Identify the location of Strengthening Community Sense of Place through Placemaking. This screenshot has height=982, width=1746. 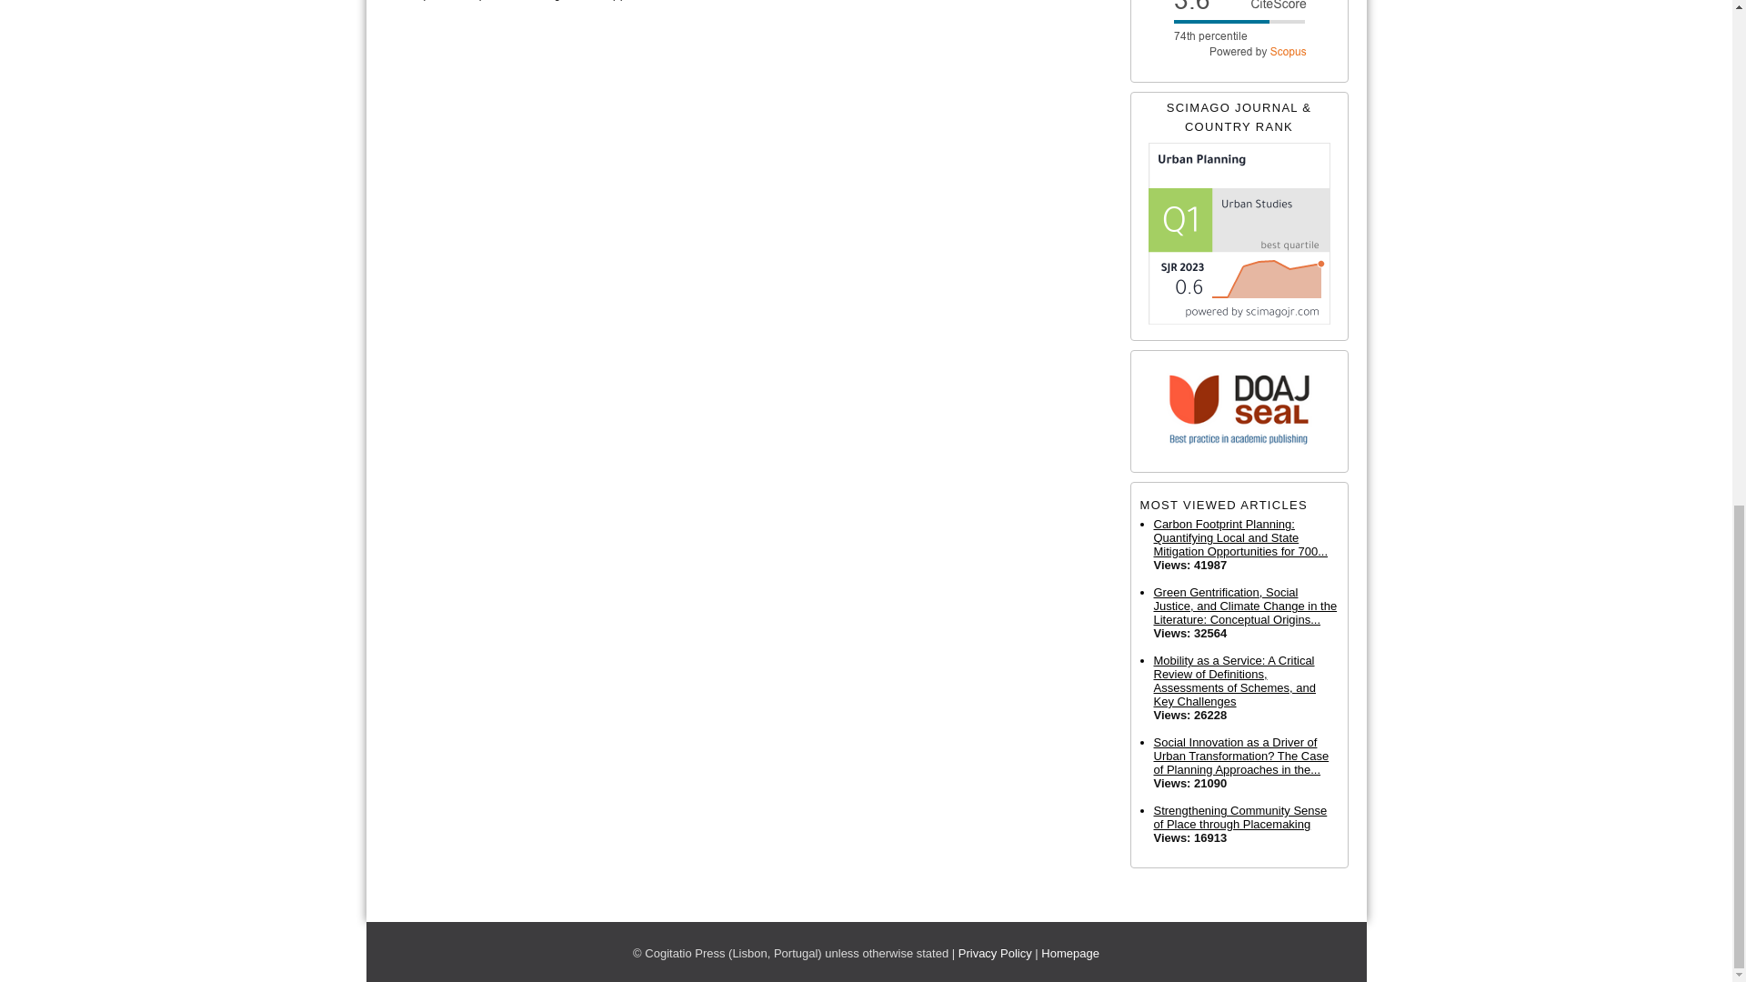
(1244, 817).